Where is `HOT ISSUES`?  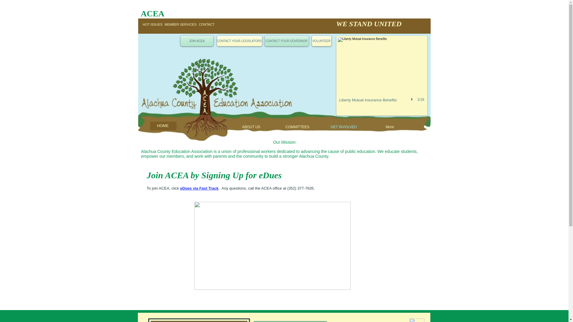
HOT ISSUES is located at coordinates (153, 24).